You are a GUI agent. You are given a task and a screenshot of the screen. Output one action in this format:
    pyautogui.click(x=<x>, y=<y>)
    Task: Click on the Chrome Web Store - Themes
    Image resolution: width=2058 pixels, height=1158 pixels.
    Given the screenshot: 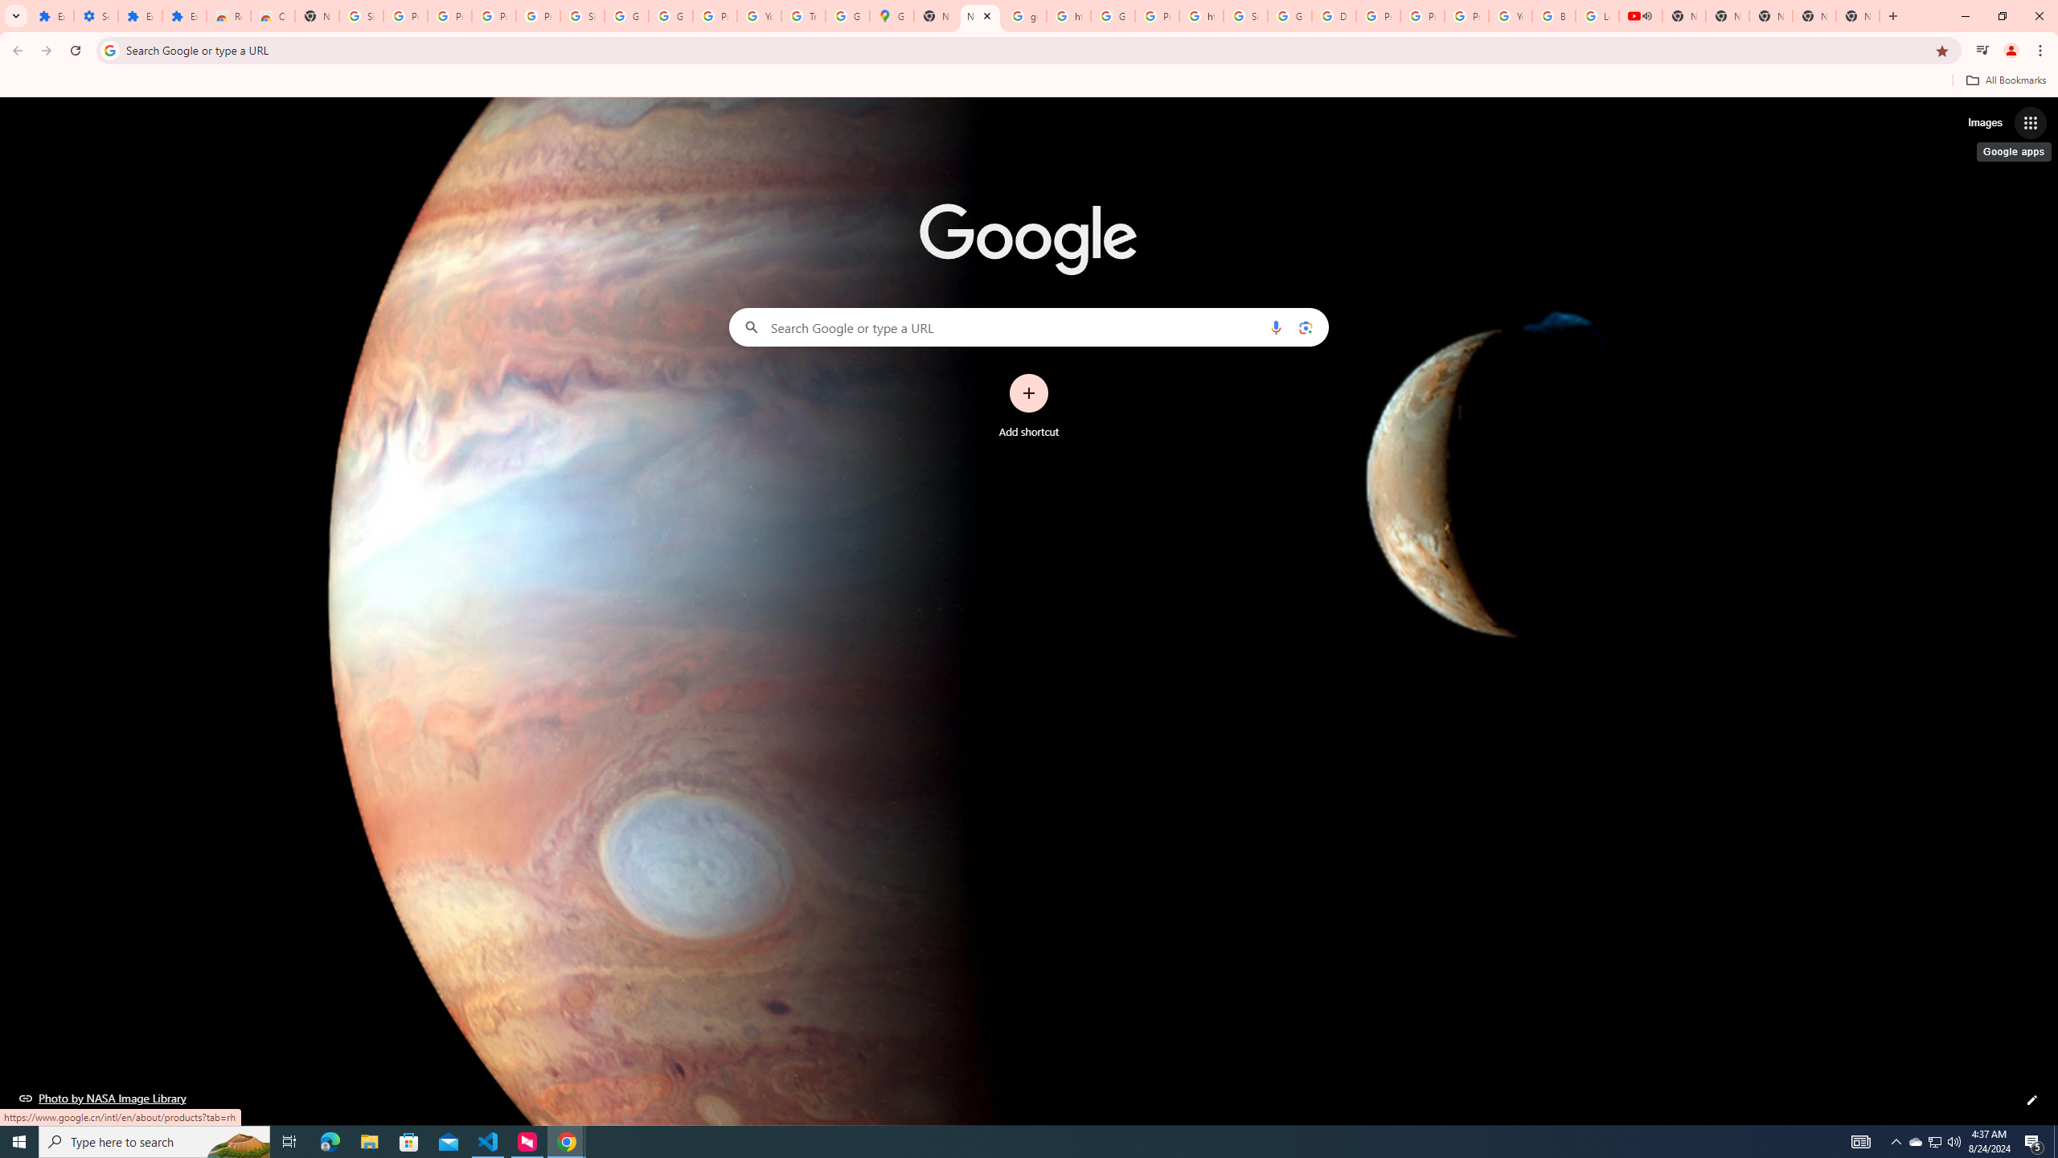 What is the action you would take?
    pyautogui.click(x=273, y=16)
    